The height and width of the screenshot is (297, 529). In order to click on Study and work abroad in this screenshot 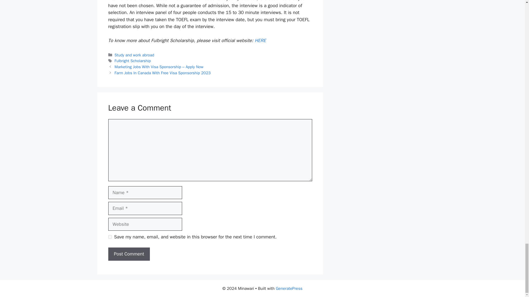, I will do `click(134, 55)`.